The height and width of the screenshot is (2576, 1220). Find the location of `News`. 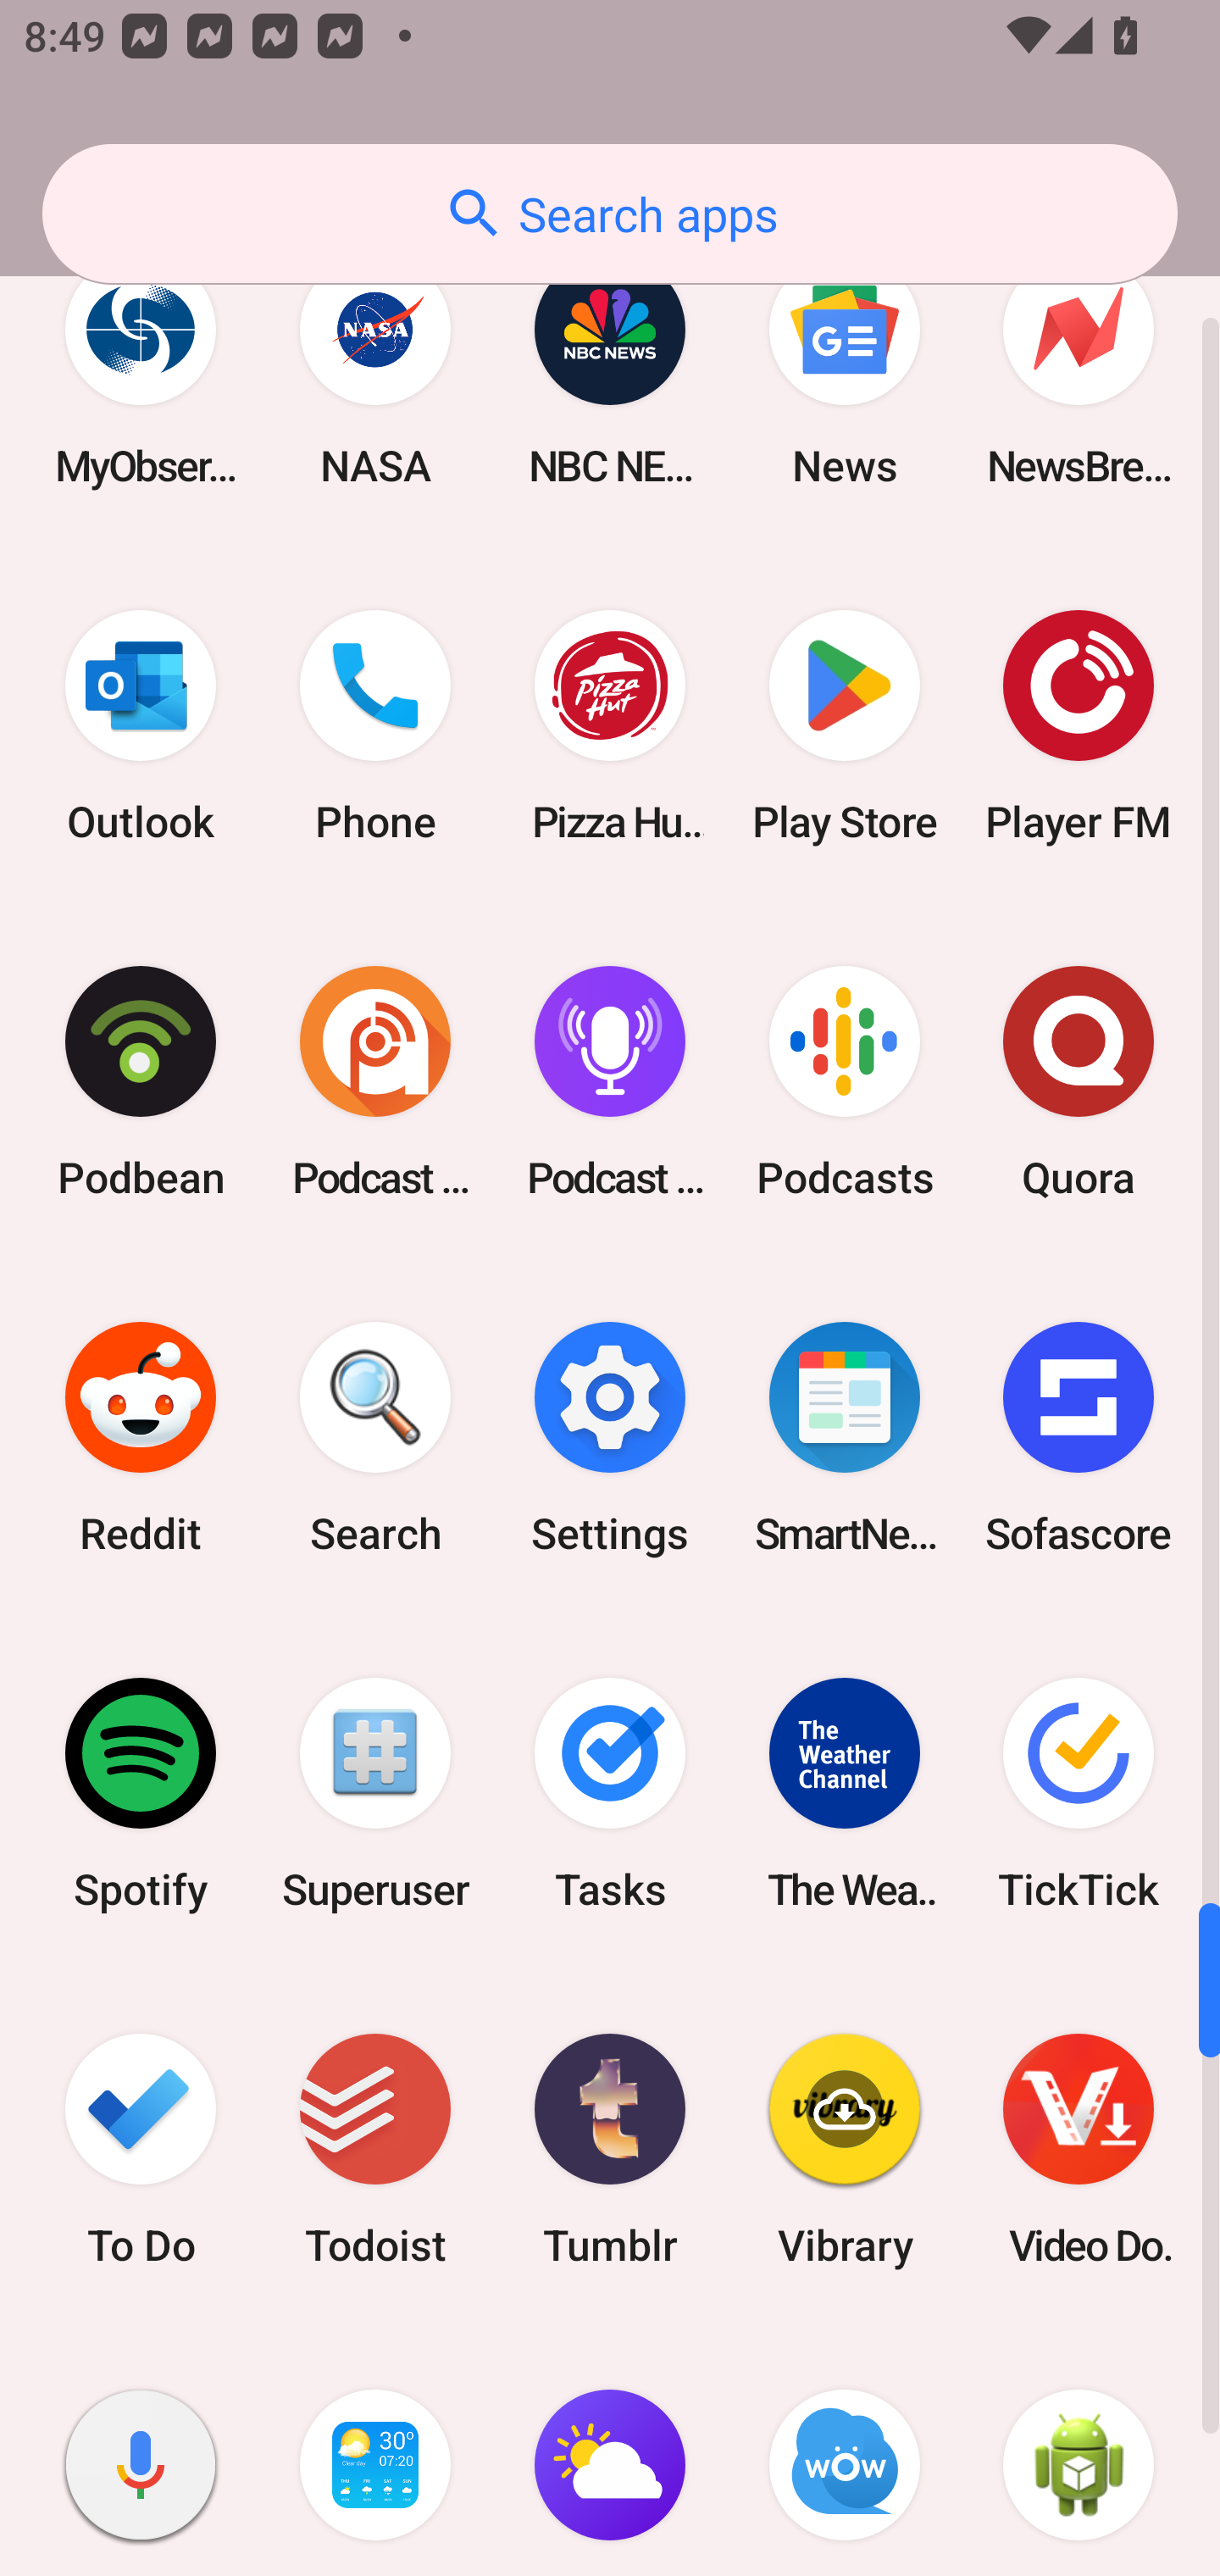

News is located at coordinates (844, 371).